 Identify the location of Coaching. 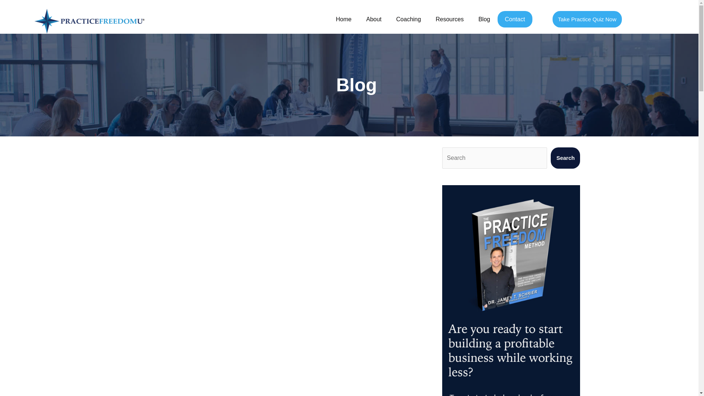
(409, 19).